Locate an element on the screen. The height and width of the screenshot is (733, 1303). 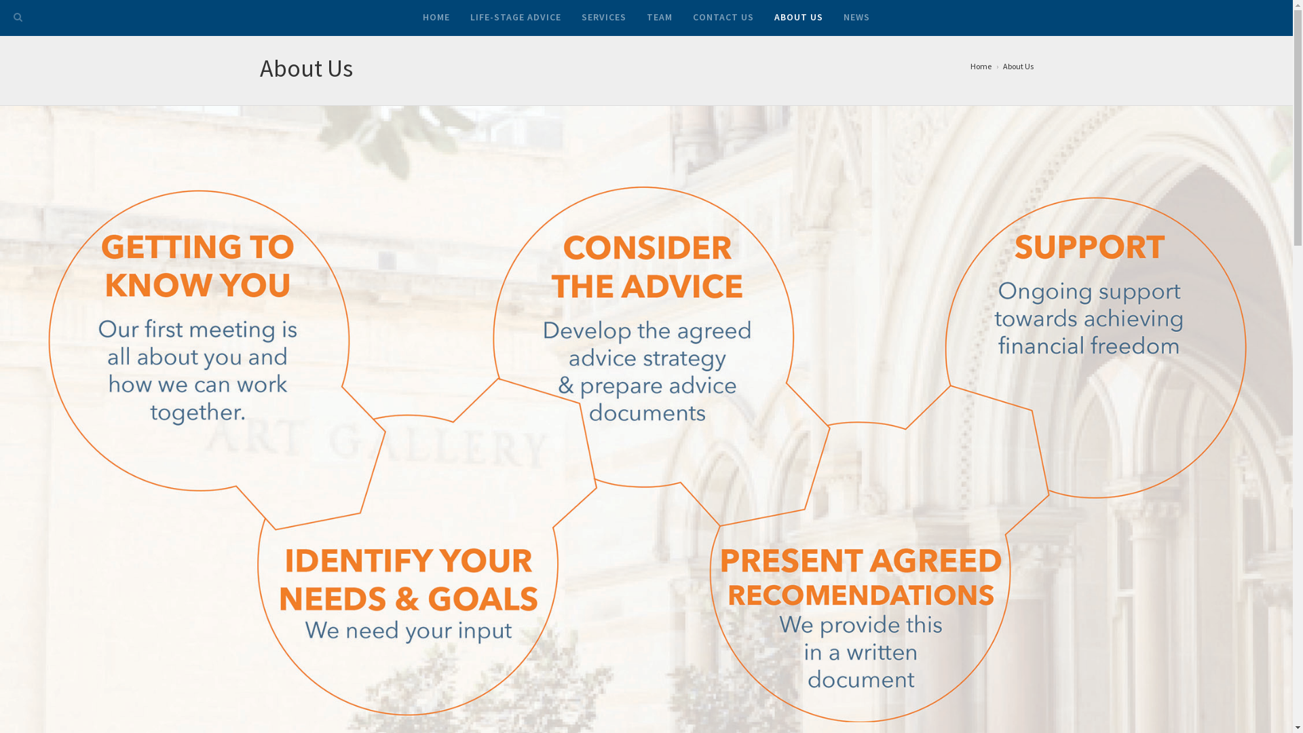
LIFE-STAGE ADVICE is located at coordinates (516, 18).